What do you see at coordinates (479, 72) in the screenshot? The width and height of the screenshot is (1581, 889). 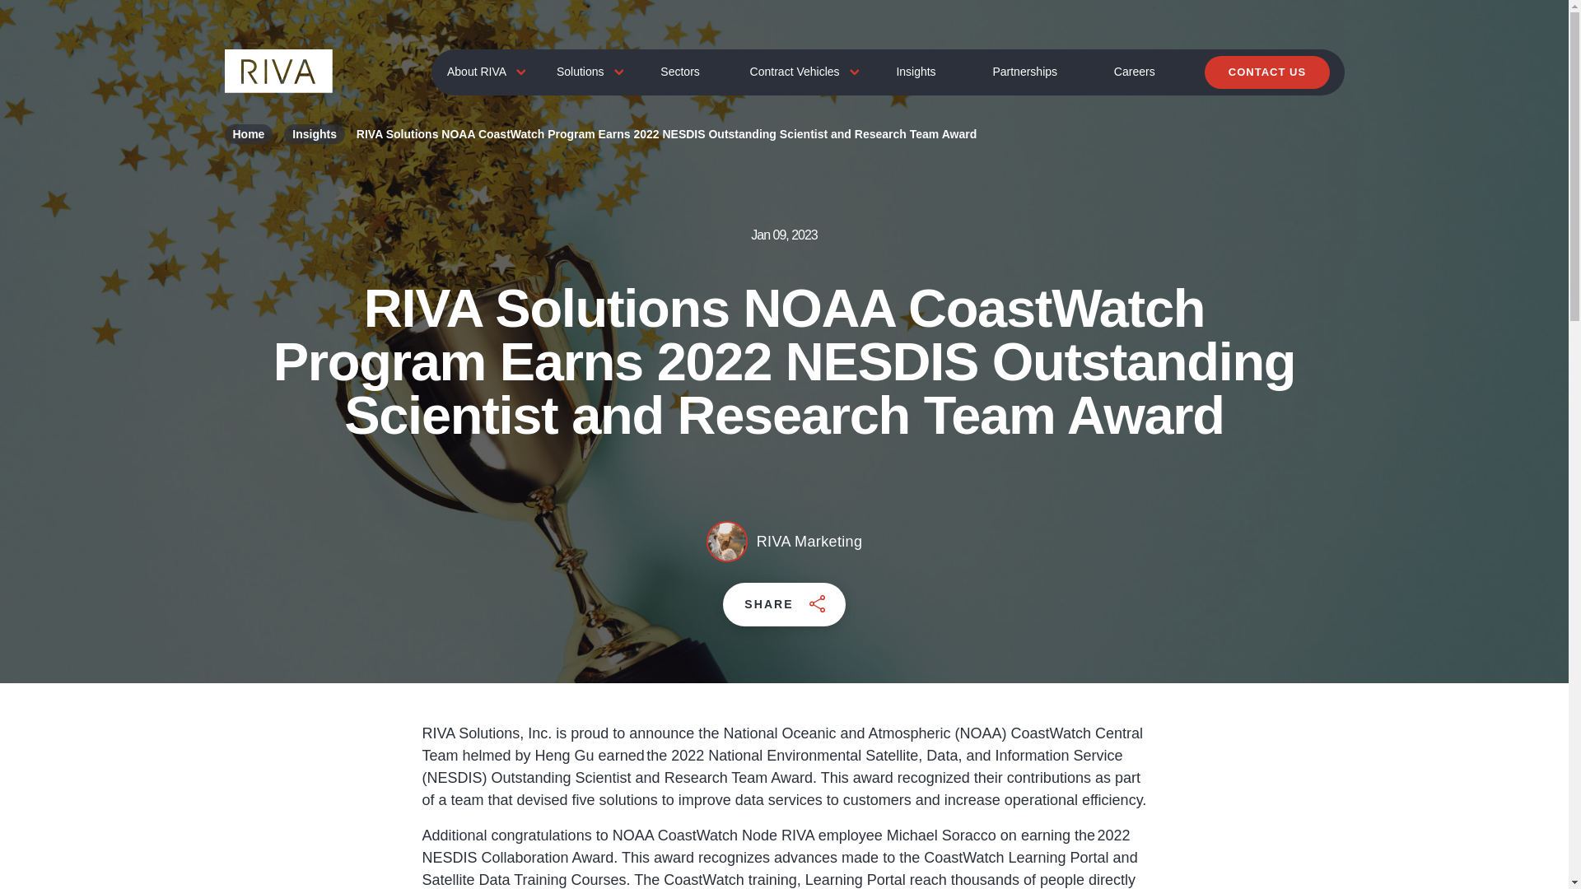 I see `About RIVA` at bounding box center [479, 72].